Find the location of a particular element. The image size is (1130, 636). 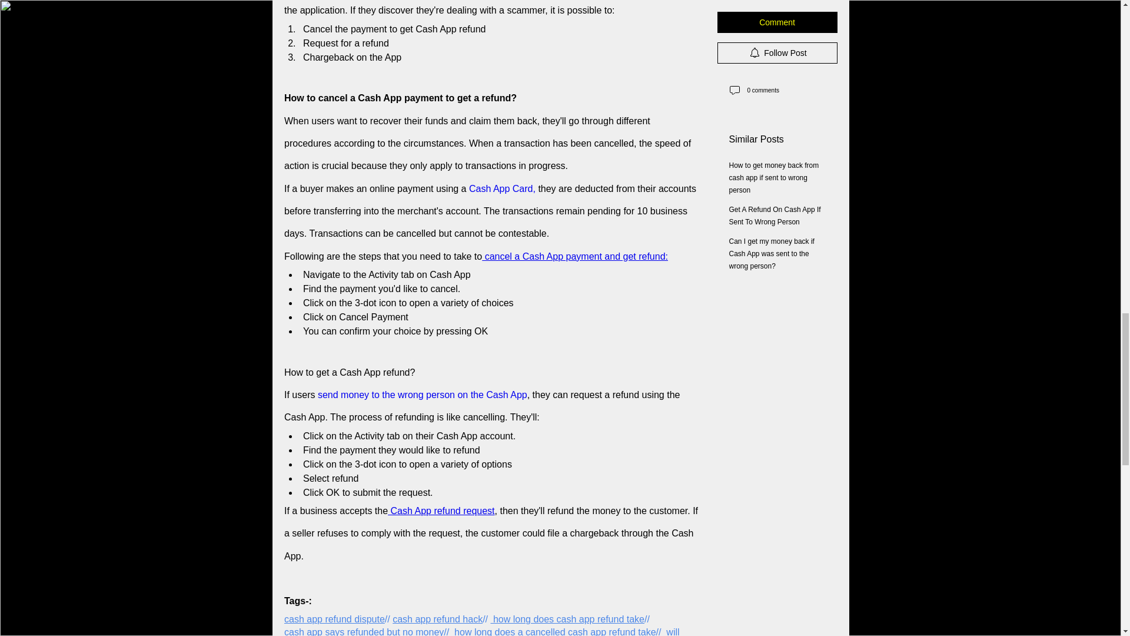

 cancel a Cash App payment and get refund: is located at coordinates (574, 256).